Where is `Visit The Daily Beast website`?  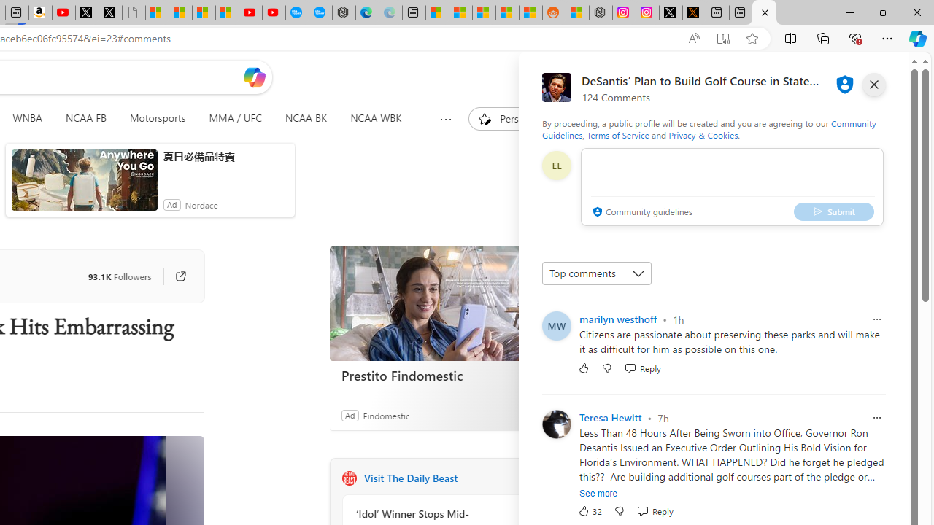 Visit The Daily Beast website is located at coordinates (530, 478).